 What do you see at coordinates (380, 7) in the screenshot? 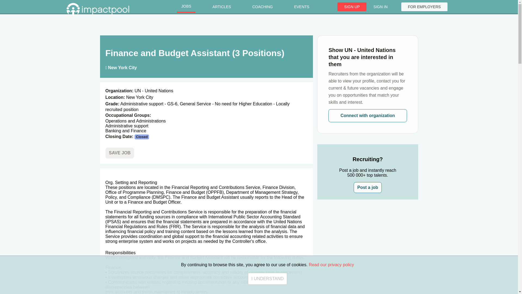
I see `SIGN IN` at bounding box center [380, 7].